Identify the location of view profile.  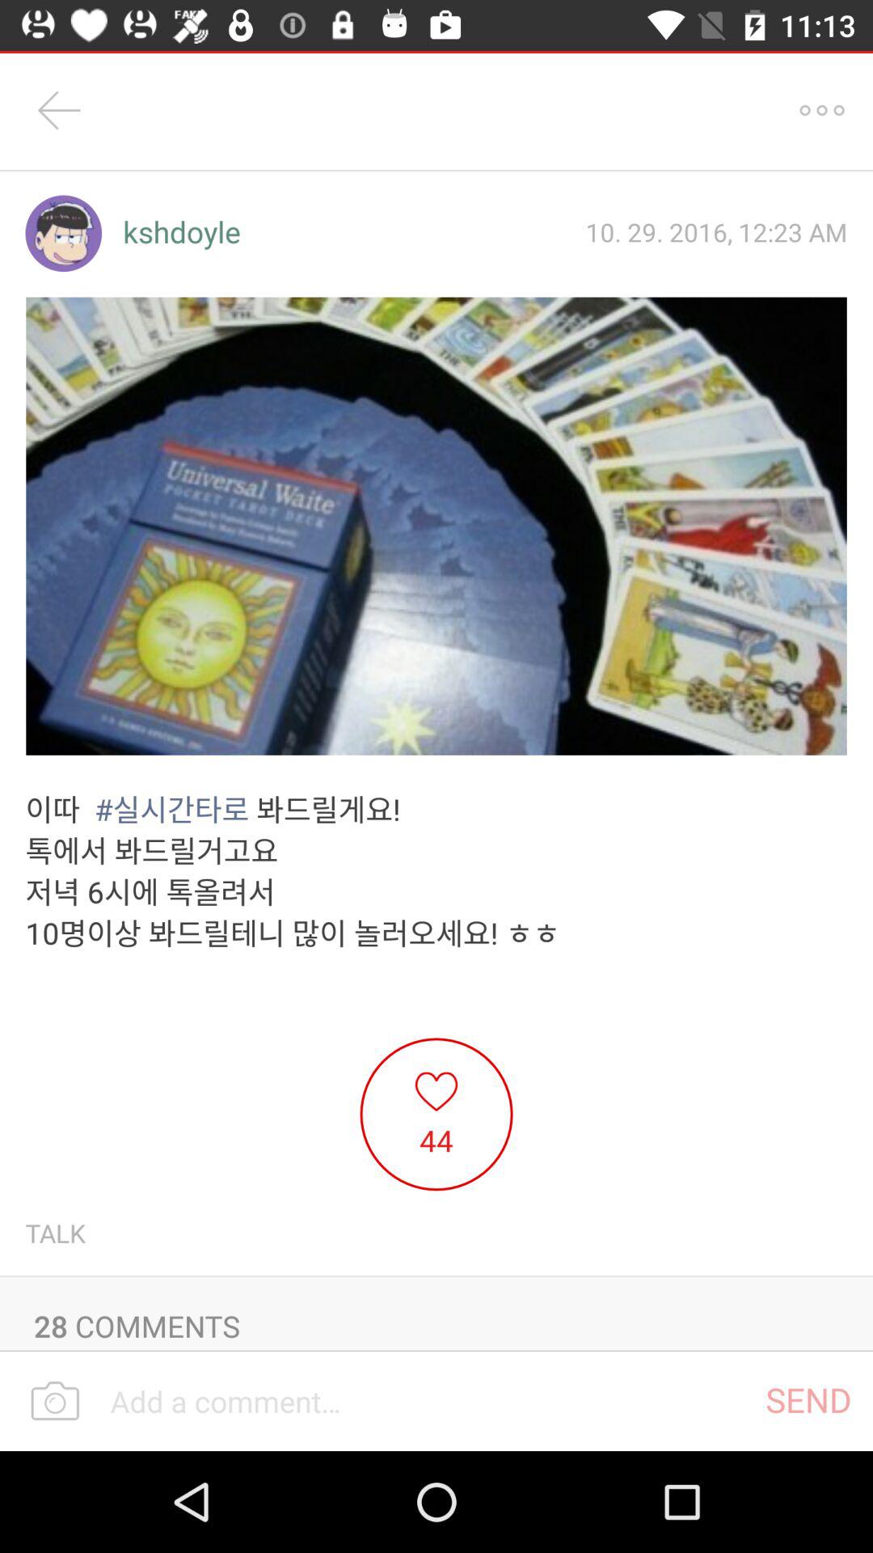
(63, 233).